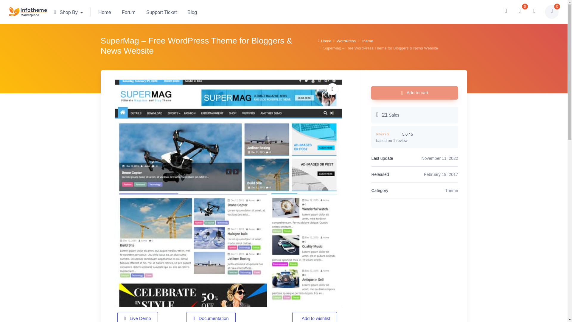  Describe the element at coordinates (71, 12) in the screenshot. I see `Shop By` at that location.